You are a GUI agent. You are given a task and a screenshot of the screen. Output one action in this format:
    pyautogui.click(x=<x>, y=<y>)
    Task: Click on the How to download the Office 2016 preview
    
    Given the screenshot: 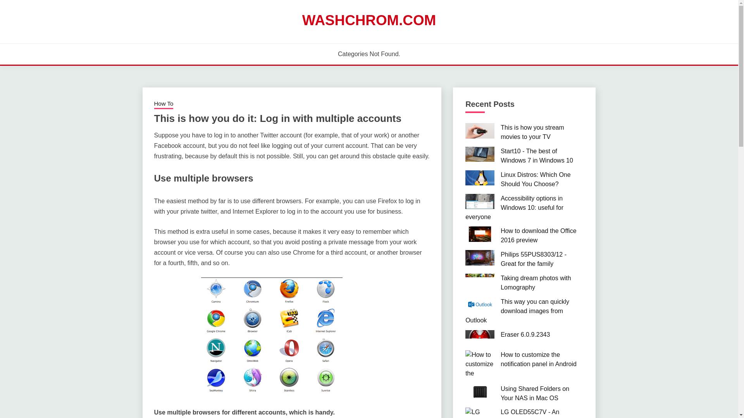 What is the action you would take?
    pyautogui.click(x=538, y=235)
    